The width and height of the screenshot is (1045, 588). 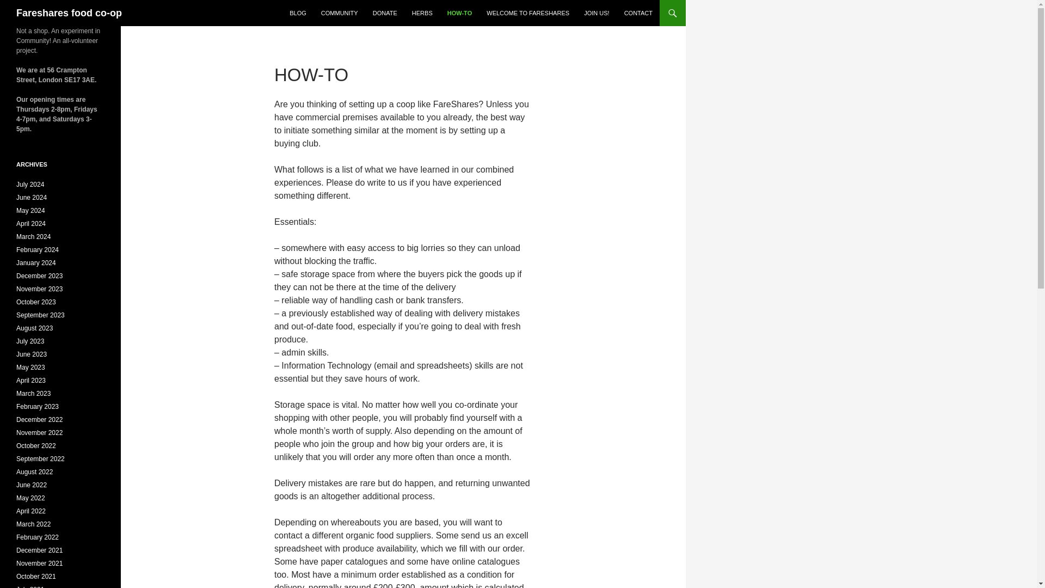 What do you see at coordinates (39, 289) in the screenshot?
I see `November 2023` at bounding box center [39, 289].